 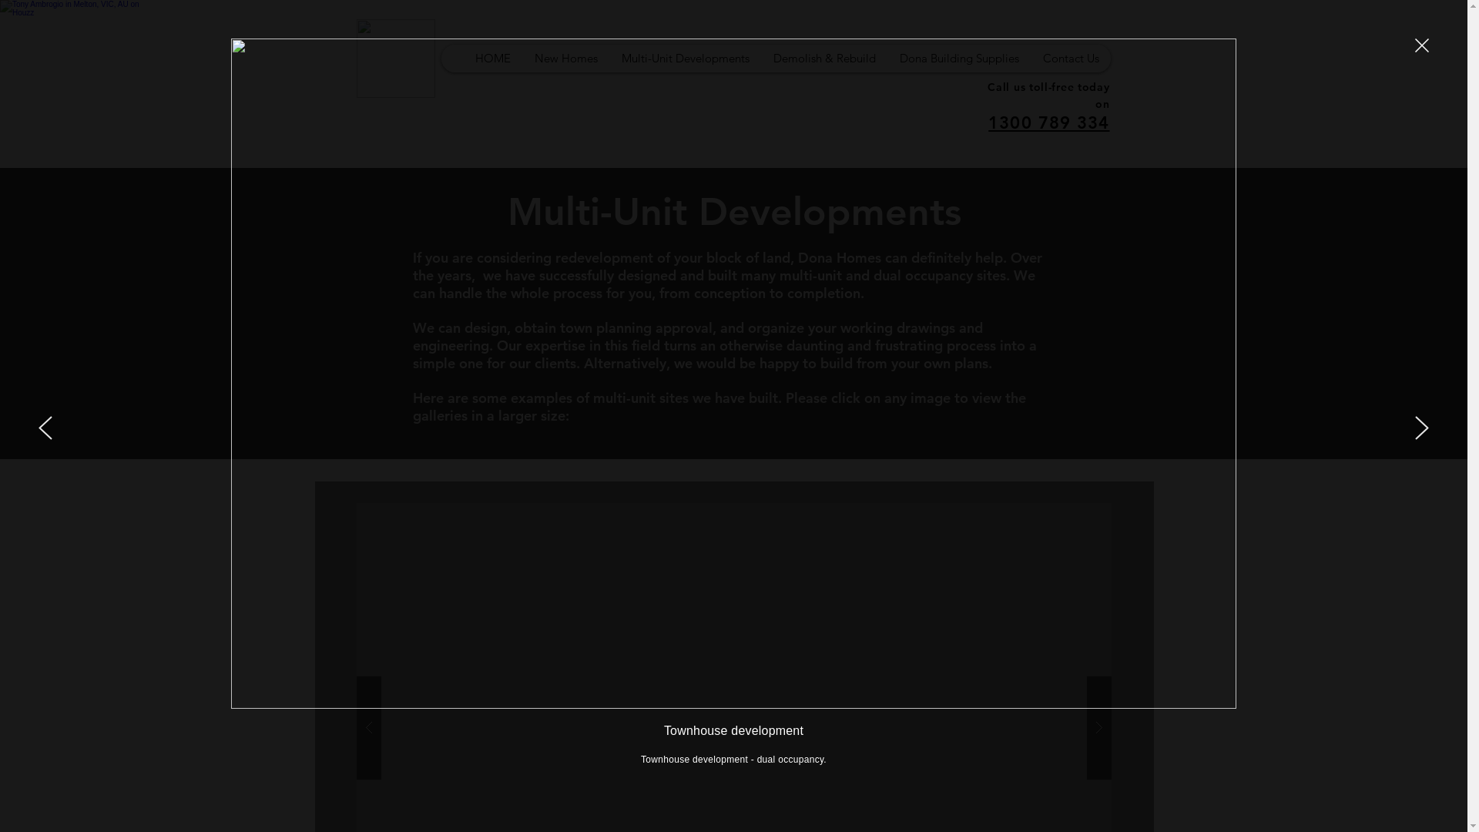 I want to click on New Homes, so click(x=565, y=59).